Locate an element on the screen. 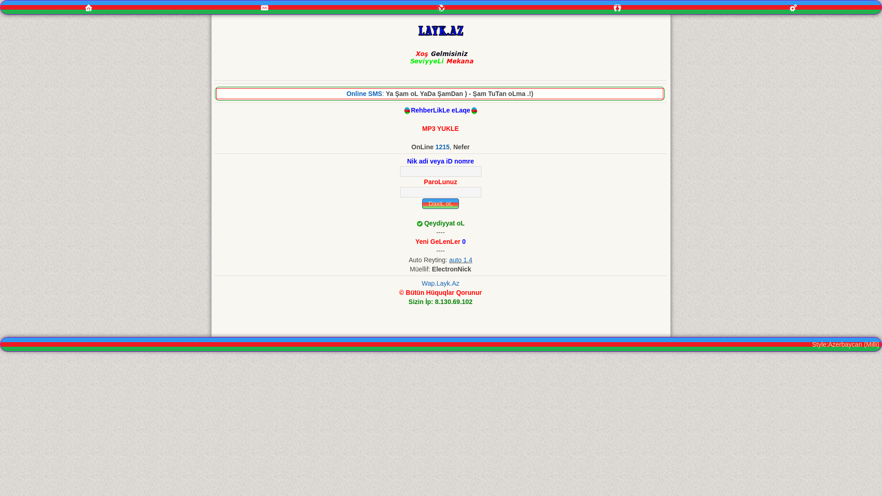 This screenshot has height=496, width=882. Qonaqlar is located at coordinates (617, 8).